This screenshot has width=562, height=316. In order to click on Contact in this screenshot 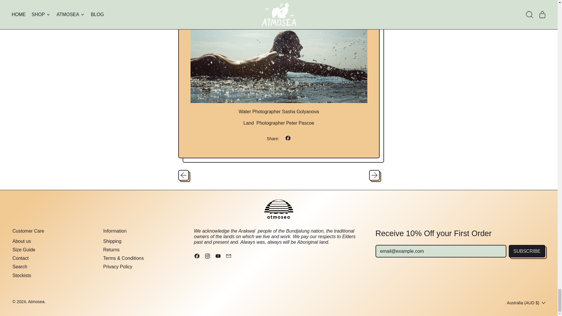, I will do `click(20, 258)`.